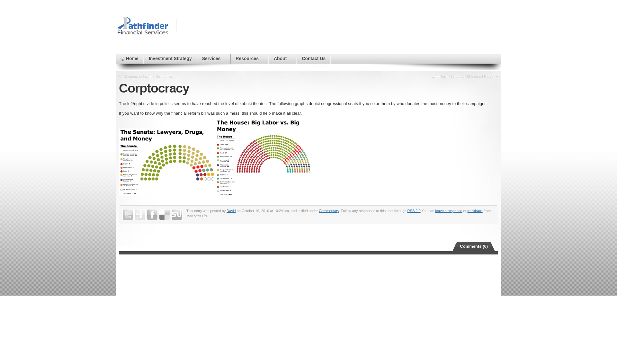  Describe the element at coordinates (143, 26) in the screenshot. I see `Pathfinder Financial Services, LLC` at that location.